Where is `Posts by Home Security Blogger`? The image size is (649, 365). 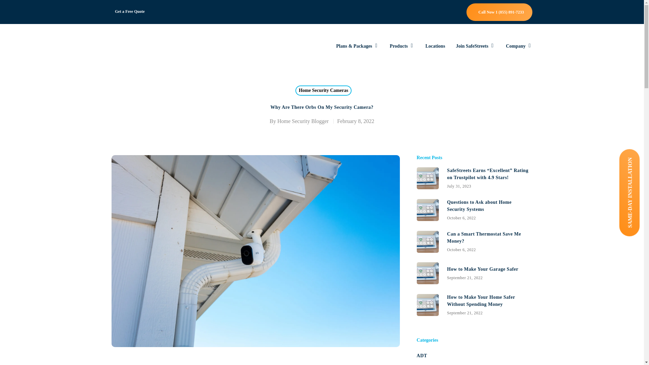
Posts by Home Security Blogger is located at coordinates (435, 46).